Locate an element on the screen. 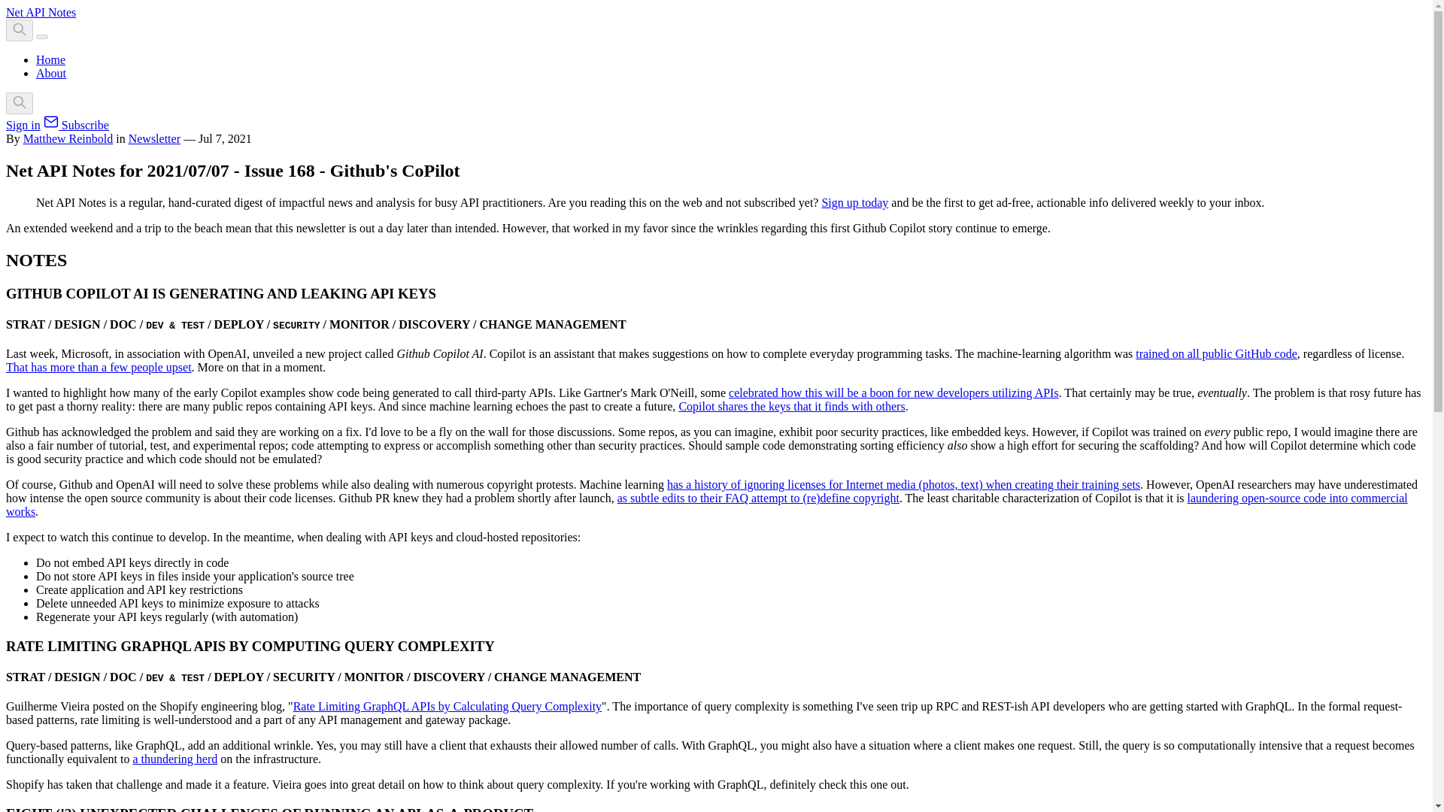 The height and width of the screenshot is (812, 1444). Copilot shares the keys that it finds with others is located at coordinates (791, 406).